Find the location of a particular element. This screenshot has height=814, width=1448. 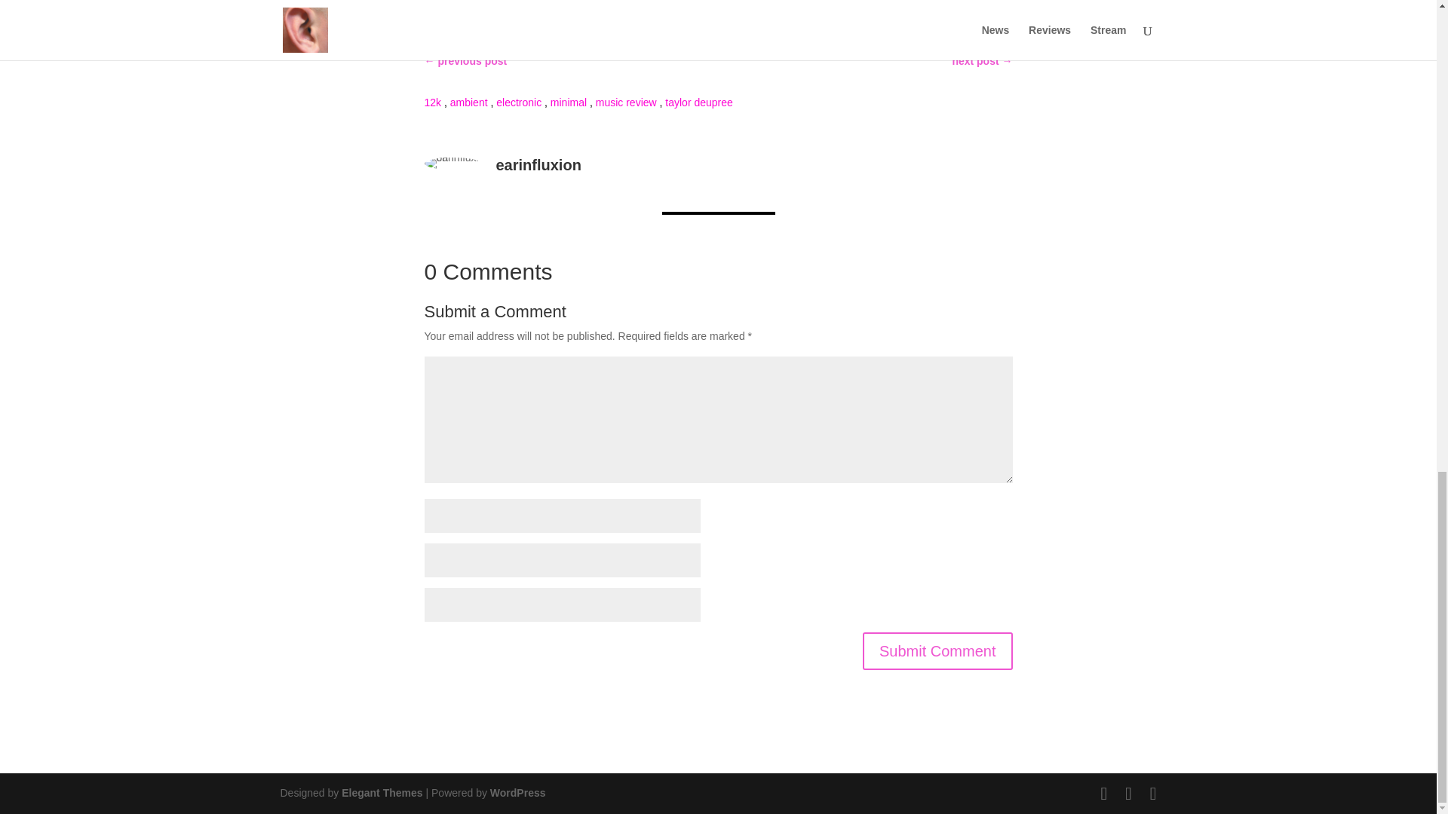

Boomkat is located at coordinates (561, 5).